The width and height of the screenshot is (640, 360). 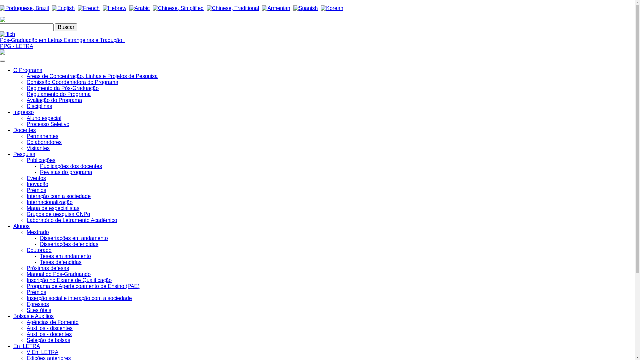 What do you see at coordinates (24, 154) in the screenshot?
I see `Pesquisa` at bounding box center [24, 154].